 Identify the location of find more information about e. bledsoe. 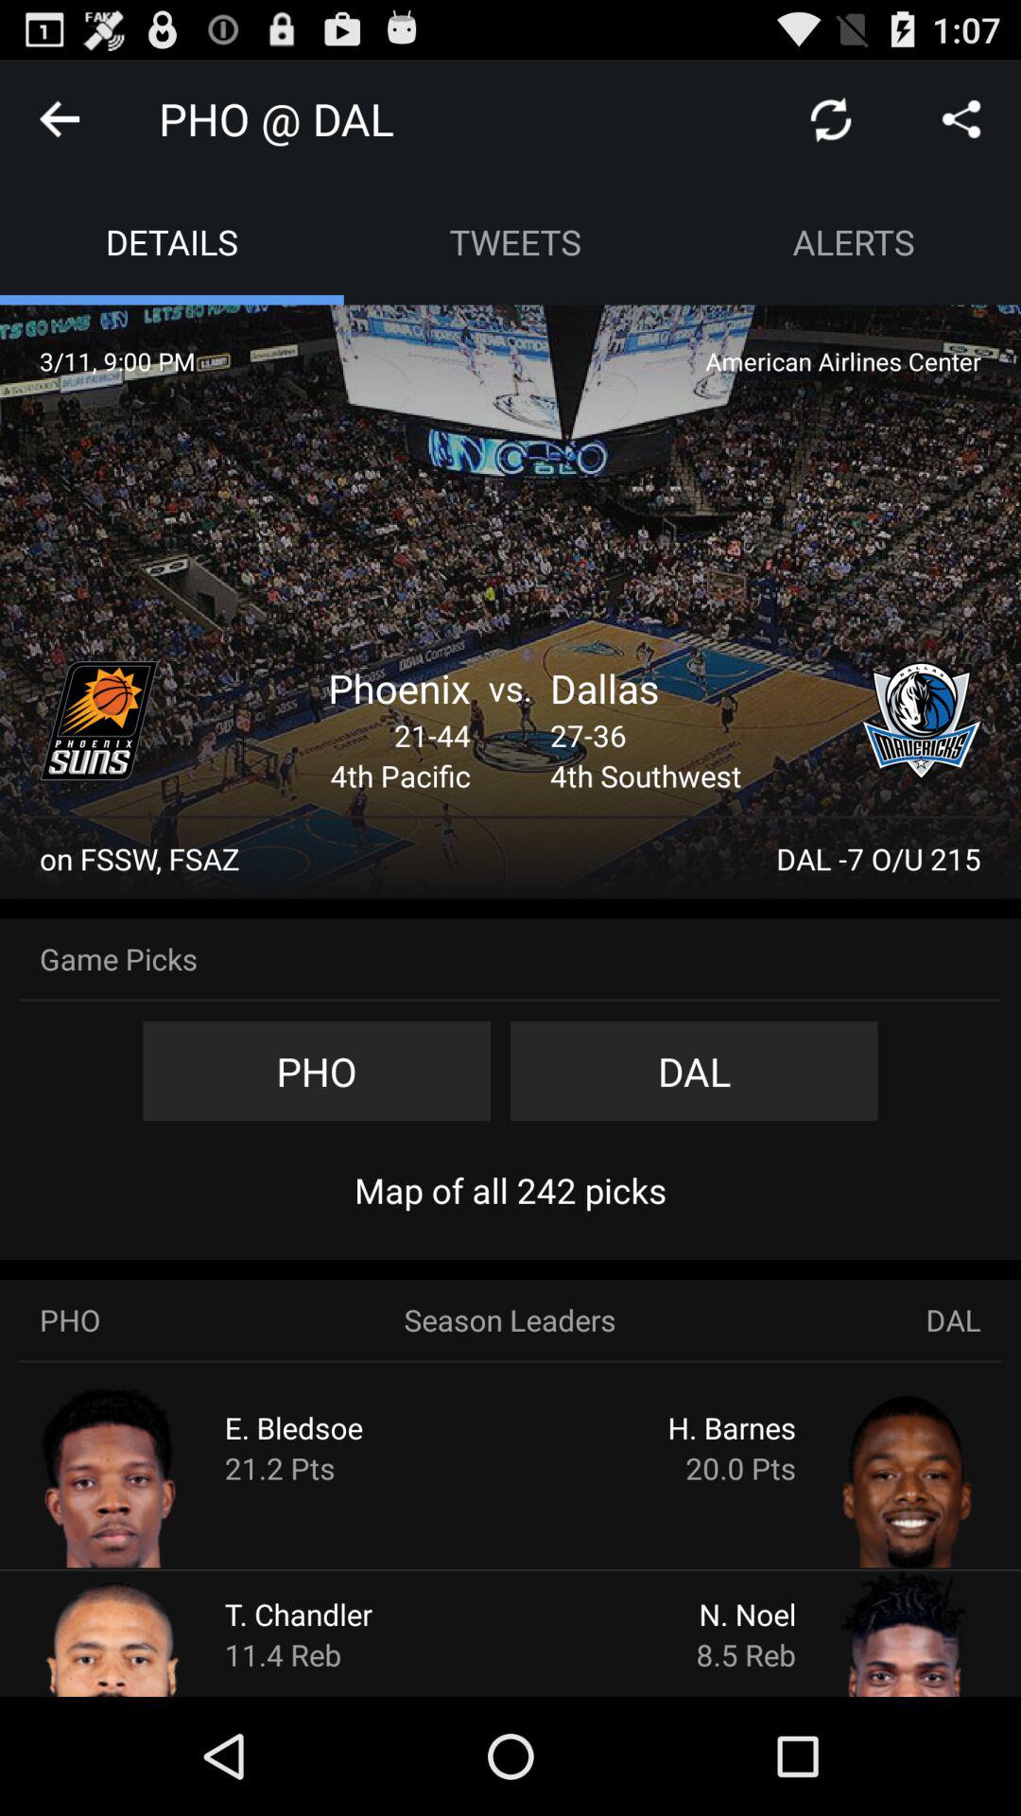
(149, 1475).